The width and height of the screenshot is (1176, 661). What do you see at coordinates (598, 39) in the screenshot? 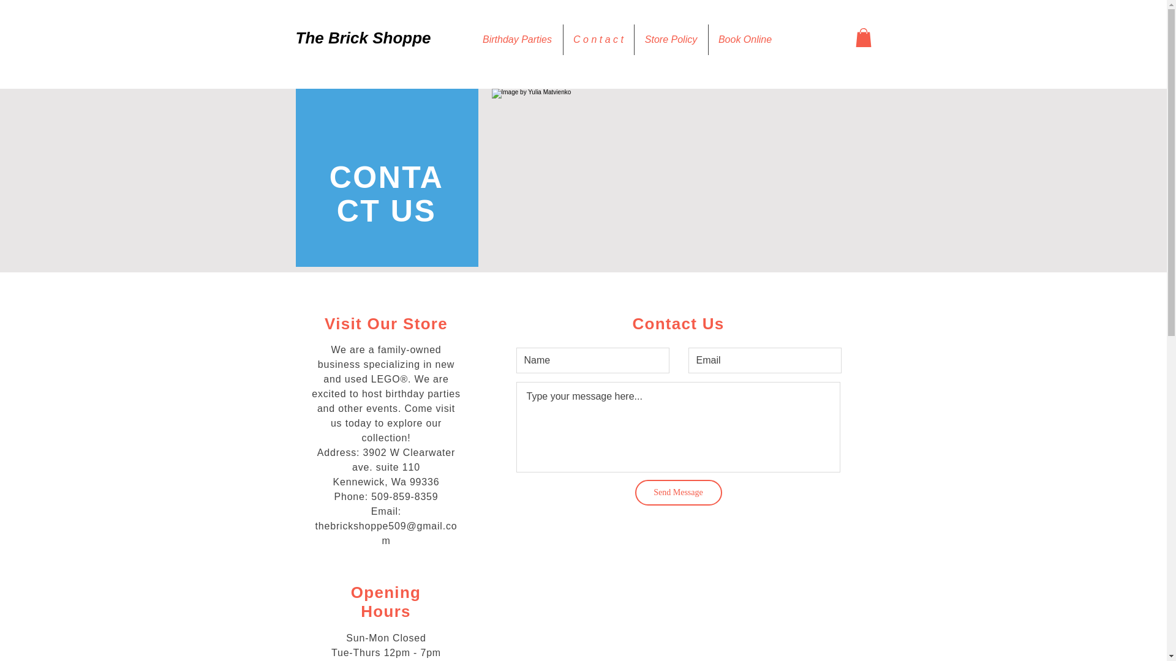
I see `C o n t a c t` at bounding box center [598, 39].